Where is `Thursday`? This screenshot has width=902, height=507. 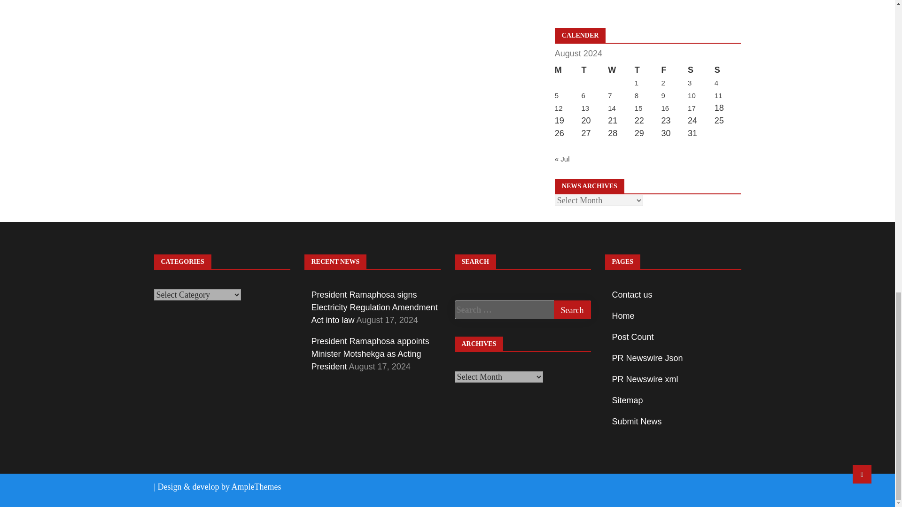 Thursday is located at coordinates (648, 70).